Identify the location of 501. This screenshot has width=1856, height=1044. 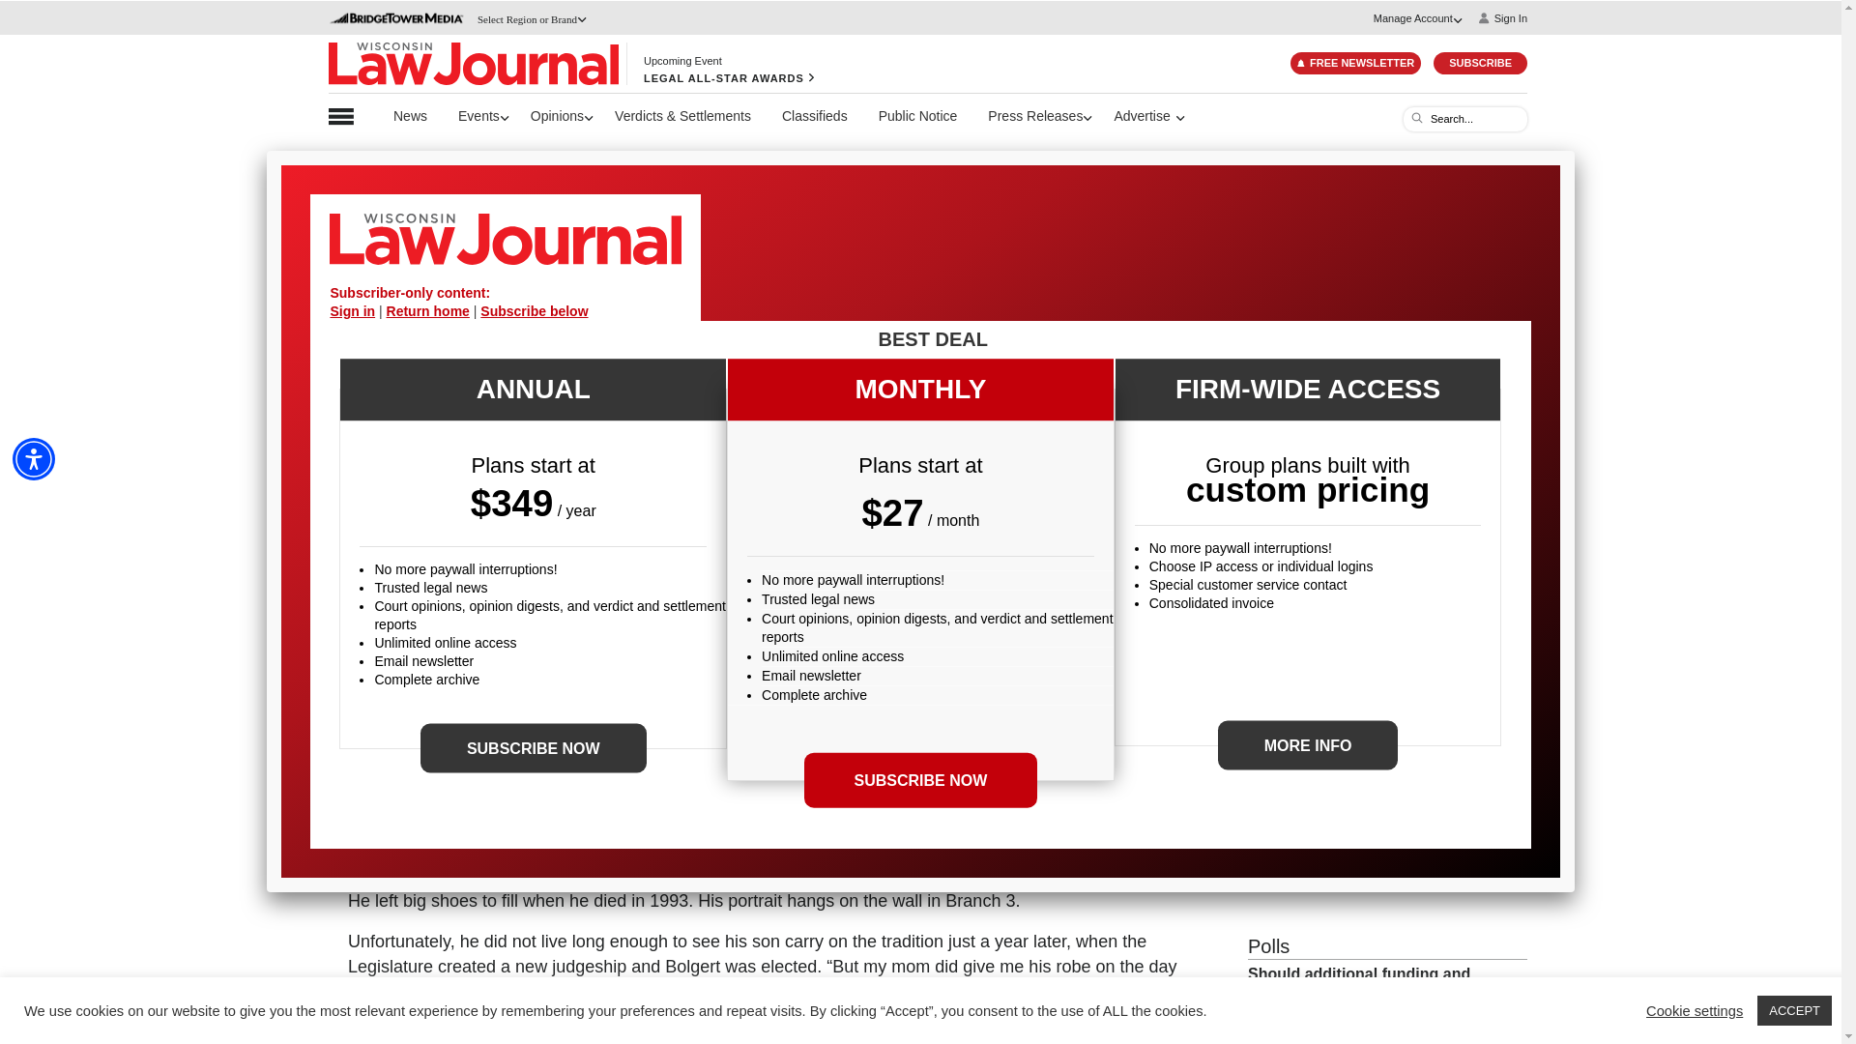
(1257, 1040).